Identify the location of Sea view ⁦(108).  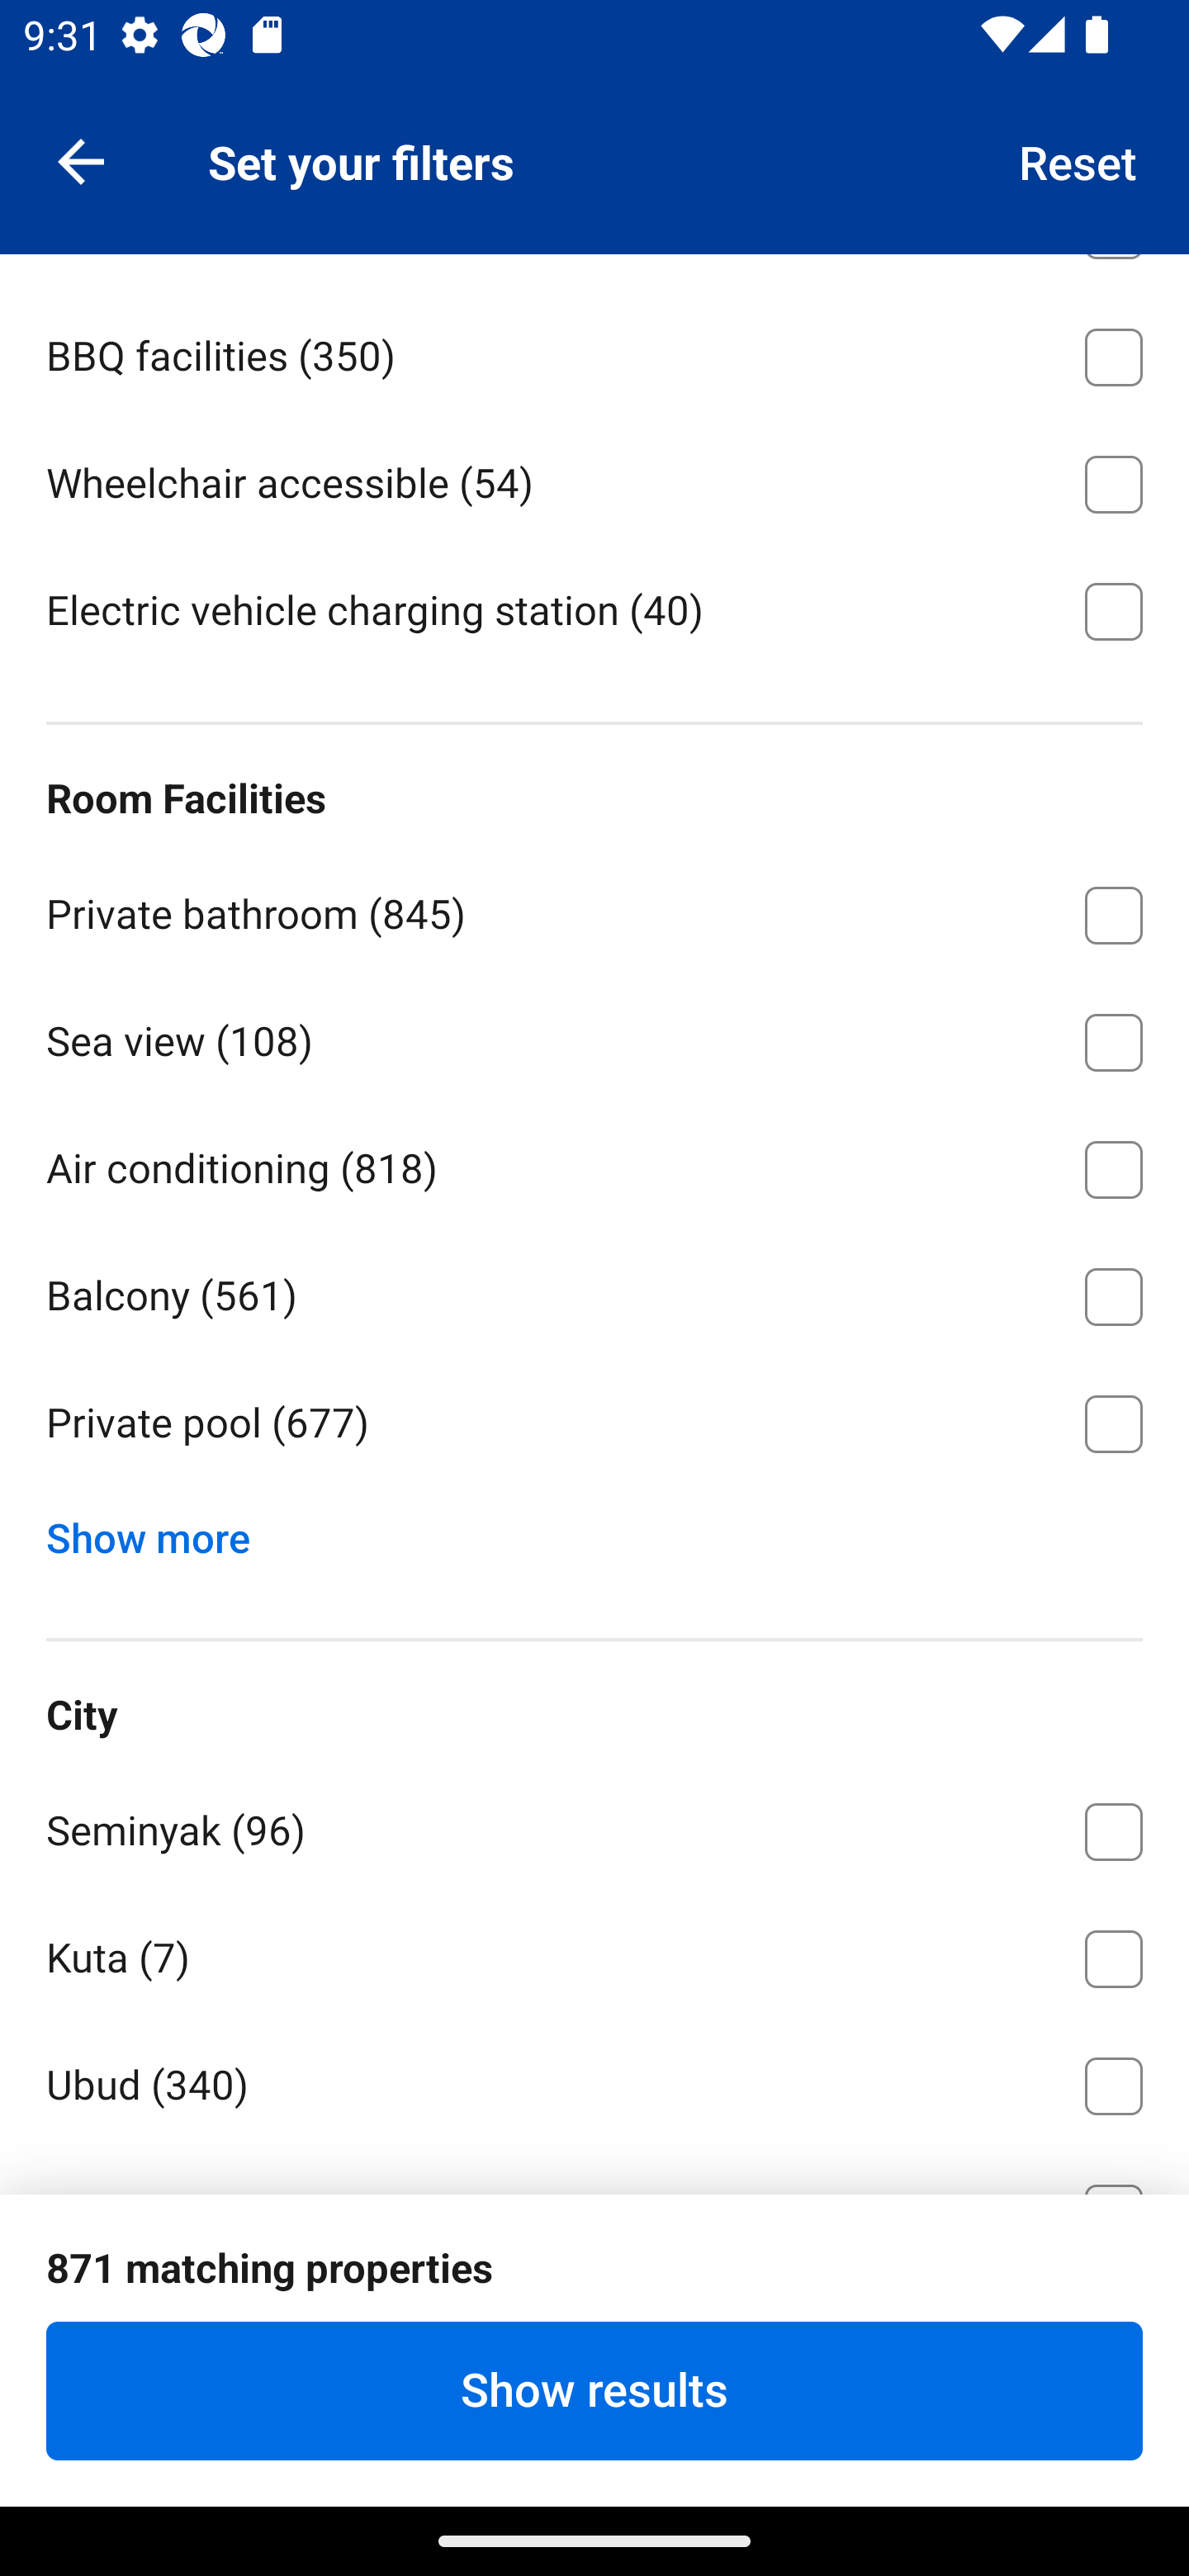
(594, 1037).